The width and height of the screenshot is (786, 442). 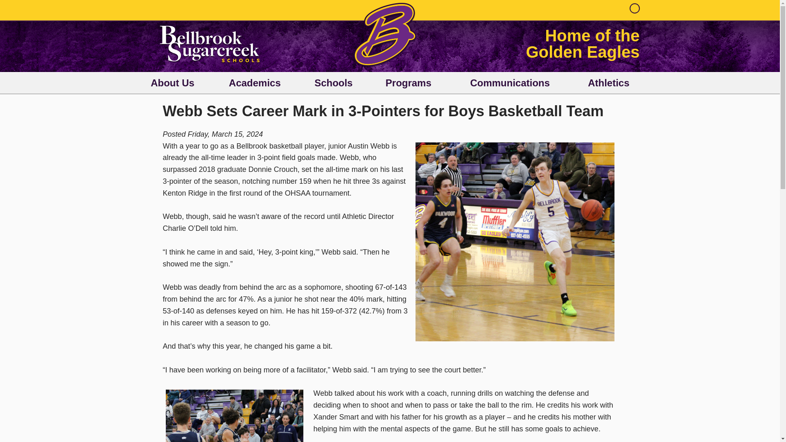 What do you see at coordinates (333, 83) in the screenshot?
I see `Schools` at bounding box center [333, 83].